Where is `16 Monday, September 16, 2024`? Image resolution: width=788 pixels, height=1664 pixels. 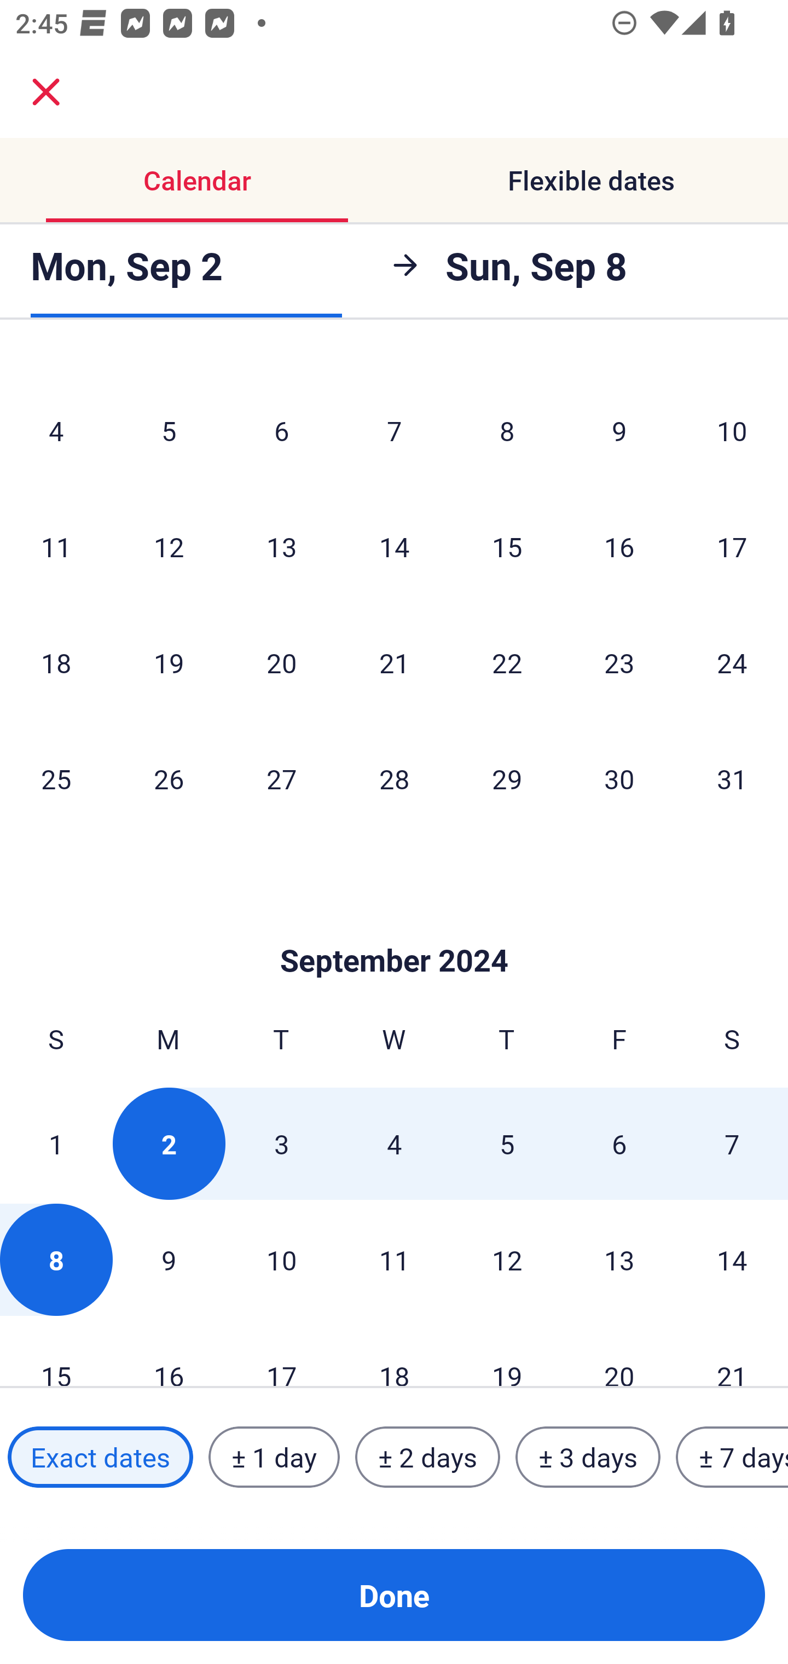 16 Monday, September 16, 2024 is located at coordinates (169, 1353).